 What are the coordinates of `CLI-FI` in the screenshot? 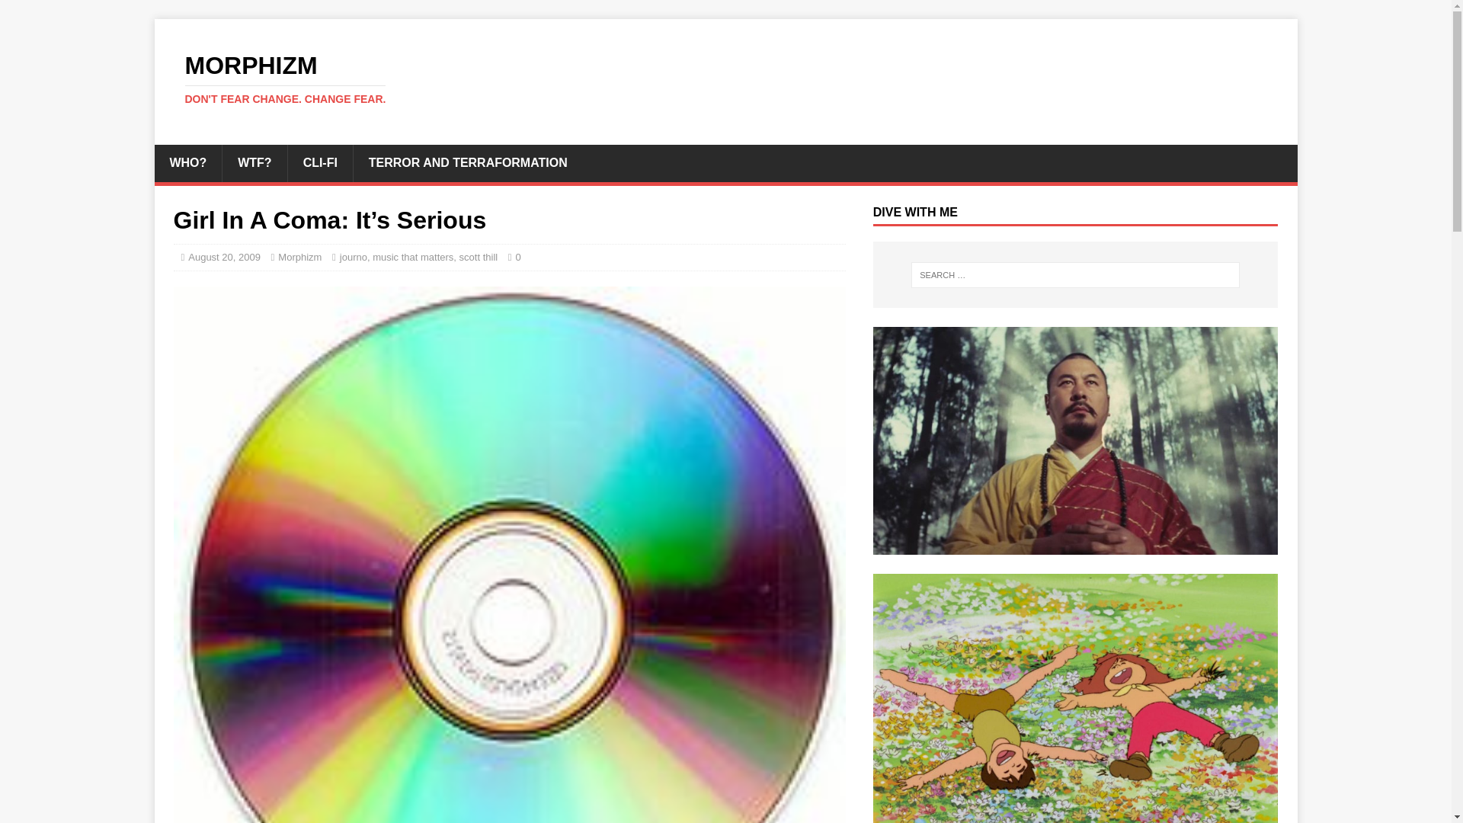 It's located at (56, 12).